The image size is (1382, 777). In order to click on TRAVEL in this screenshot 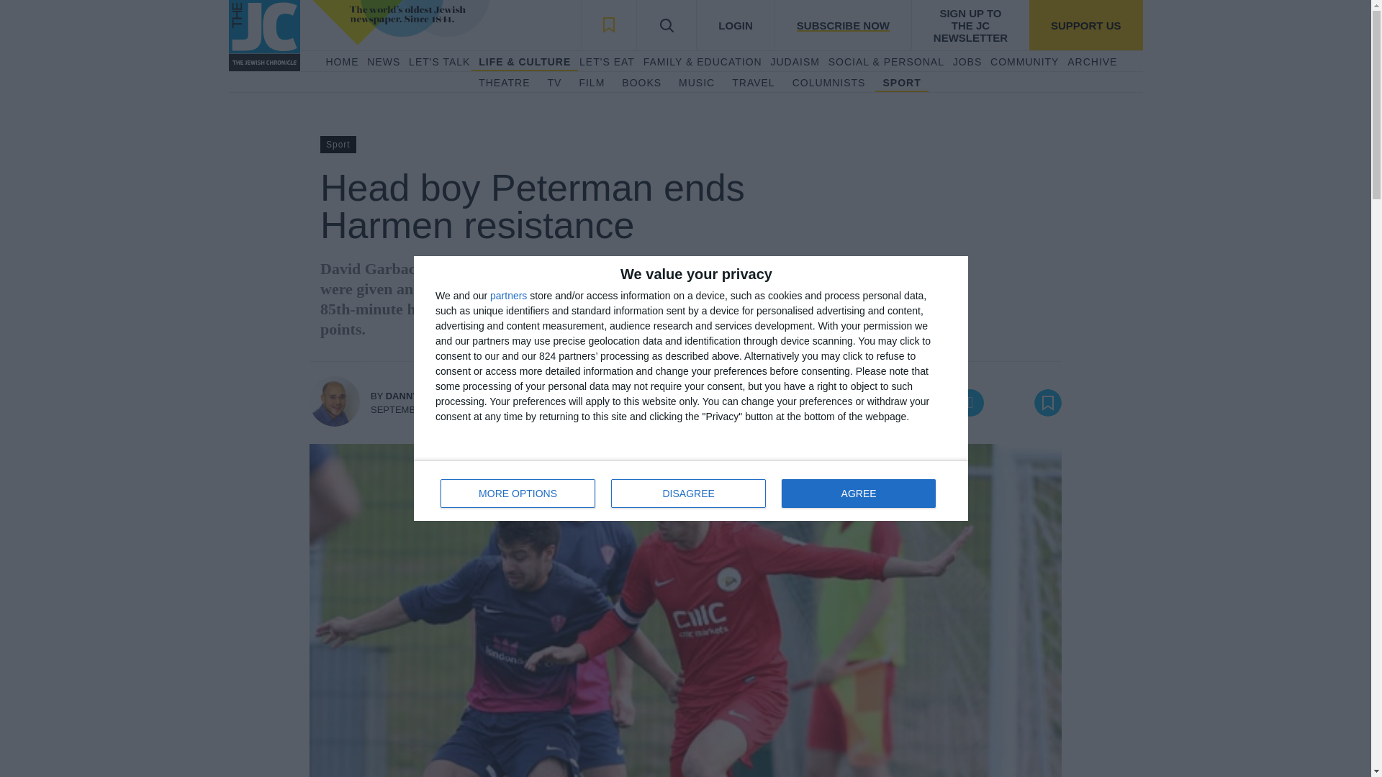, I will do `click(753, 83)`.